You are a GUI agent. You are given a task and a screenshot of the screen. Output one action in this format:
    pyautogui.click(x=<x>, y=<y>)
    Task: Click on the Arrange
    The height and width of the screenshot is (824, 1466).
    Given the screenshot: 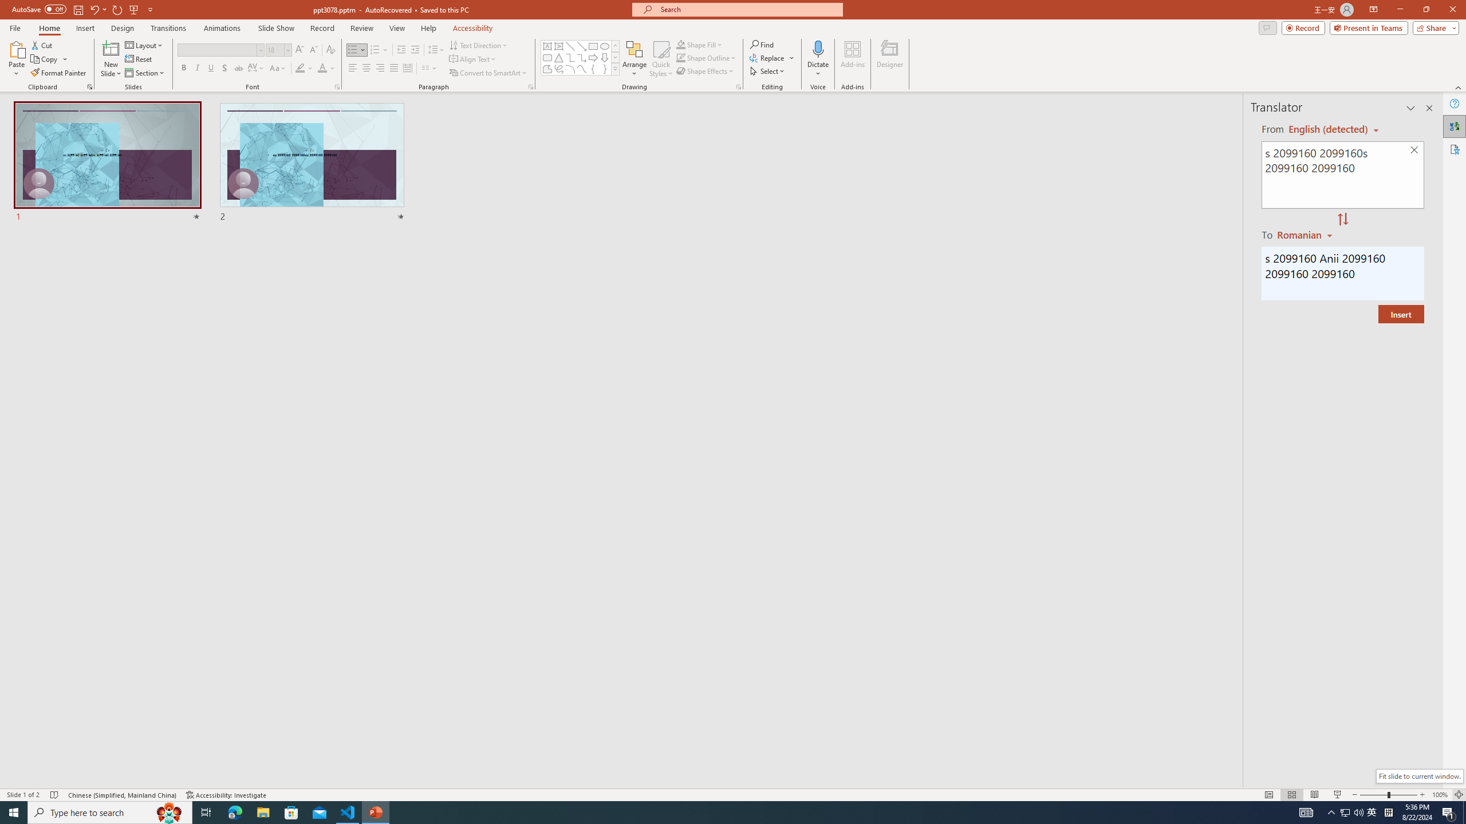 What is the action you would take?
    pyautogui.click(x=635, y=59)
    